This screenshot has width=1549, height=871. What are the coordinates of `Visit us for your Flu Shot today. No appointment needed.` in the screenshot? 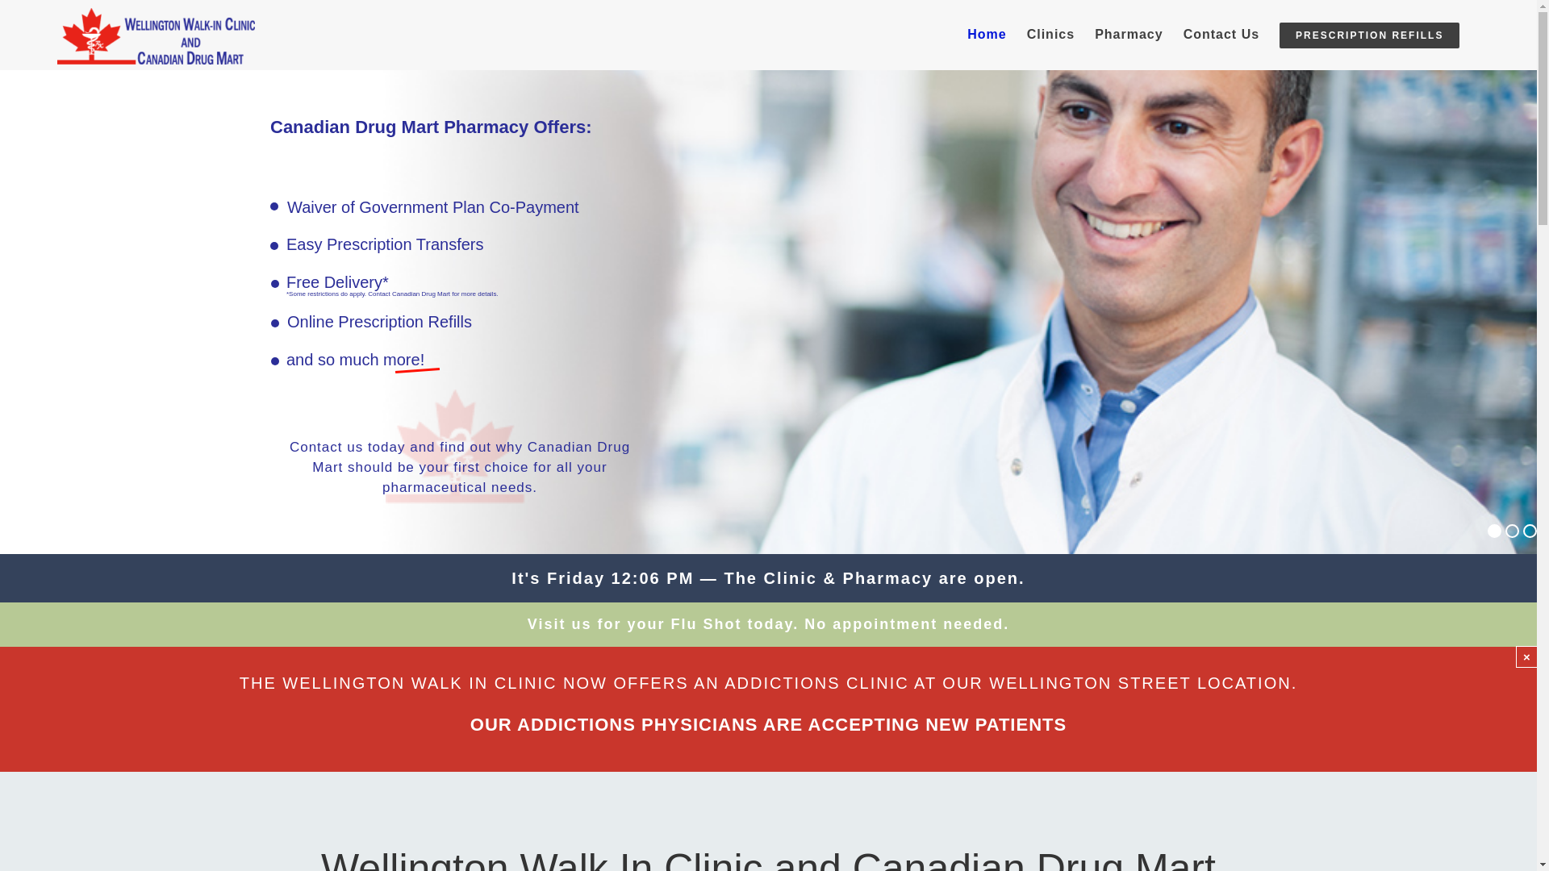 It's located at (768, 624).